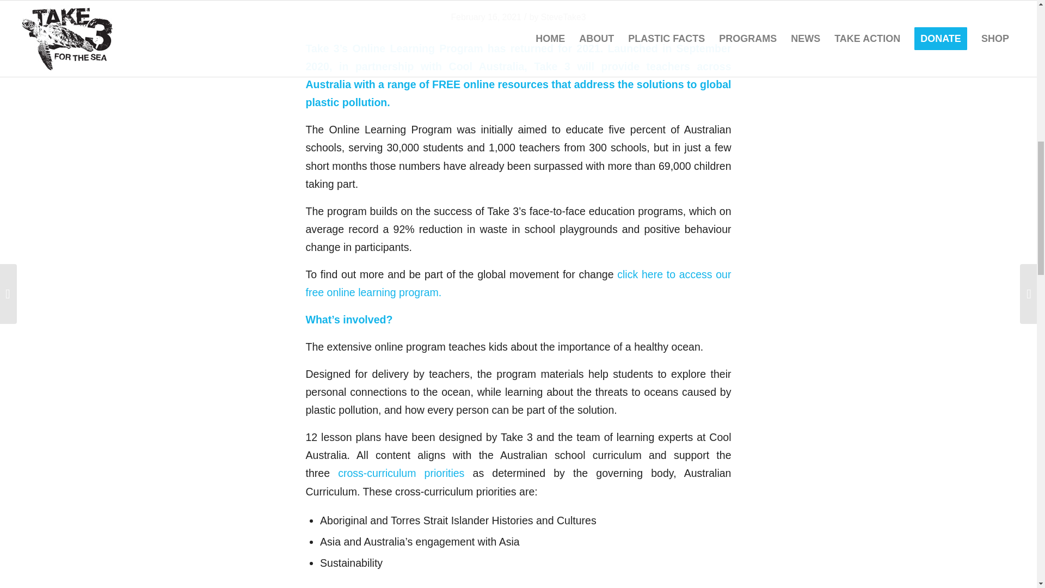  I want to click on  cross-curriculum priorities, so click(397, 473).